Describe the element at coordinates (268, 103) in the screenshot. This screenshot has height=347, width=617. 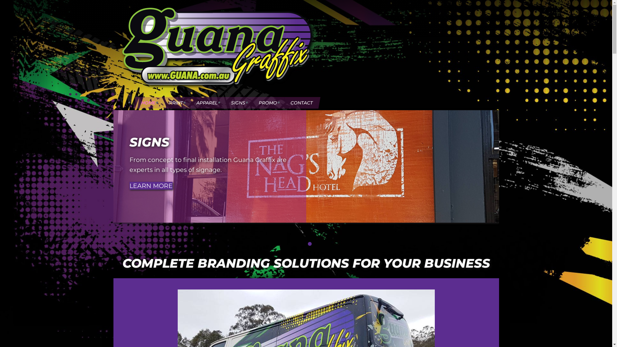
I see `PROMO` at that location.